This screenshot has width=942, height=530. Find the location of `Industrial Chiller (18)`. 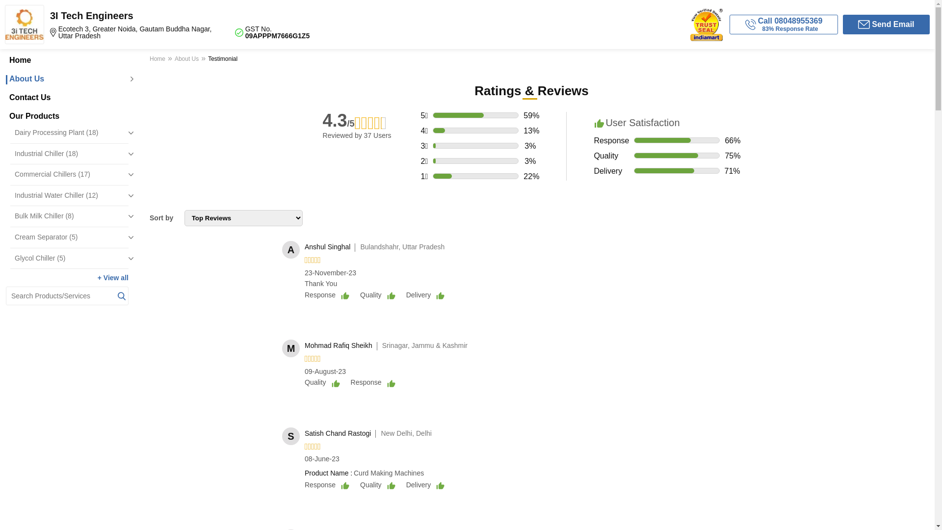

Industrial Chiller (18) is located at coordinates (72, 154).